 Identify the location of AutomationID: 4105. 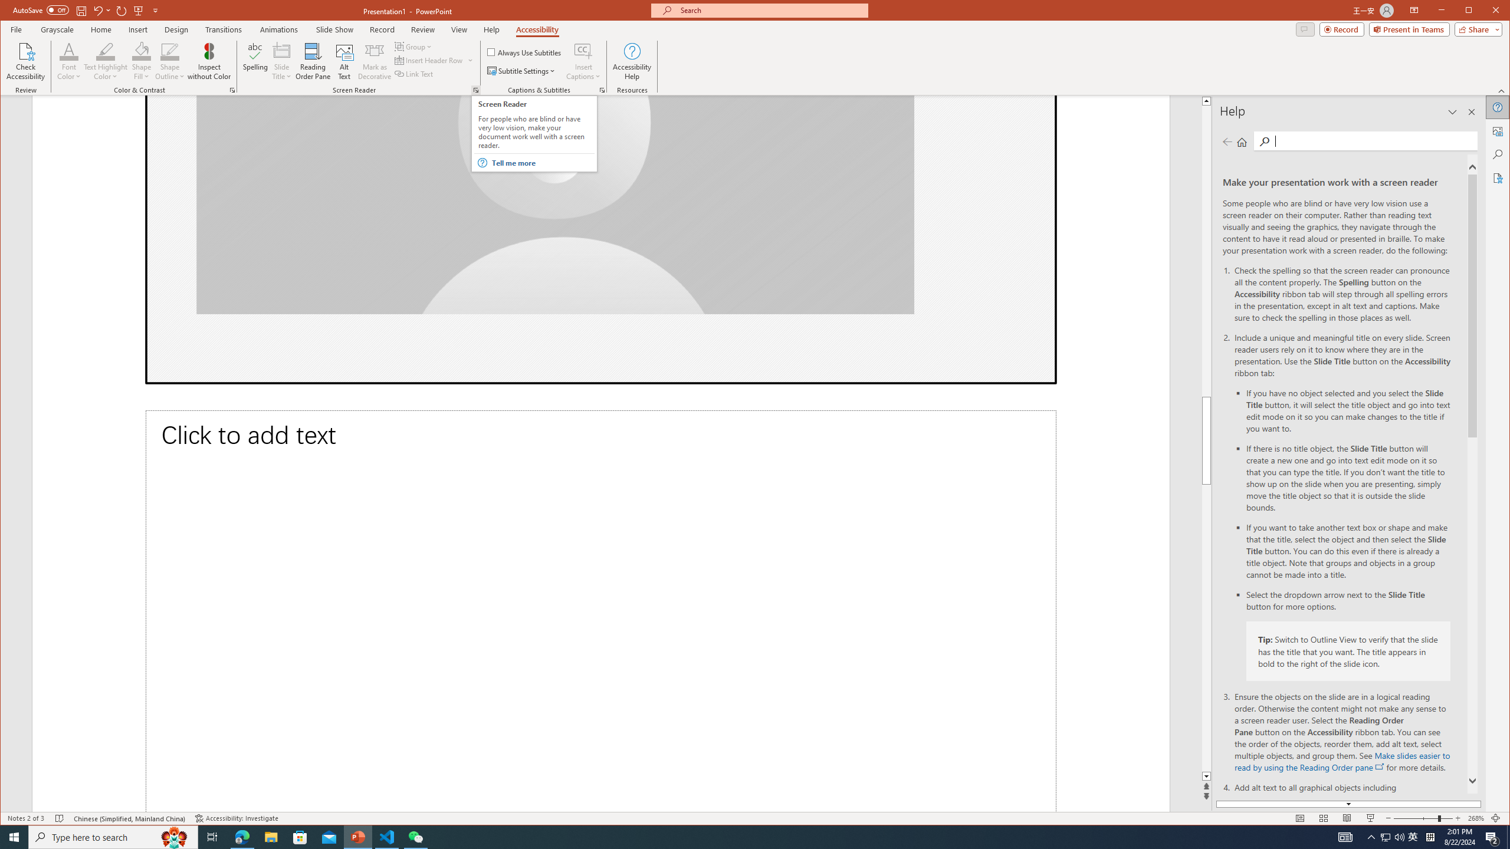
(1345, 837).